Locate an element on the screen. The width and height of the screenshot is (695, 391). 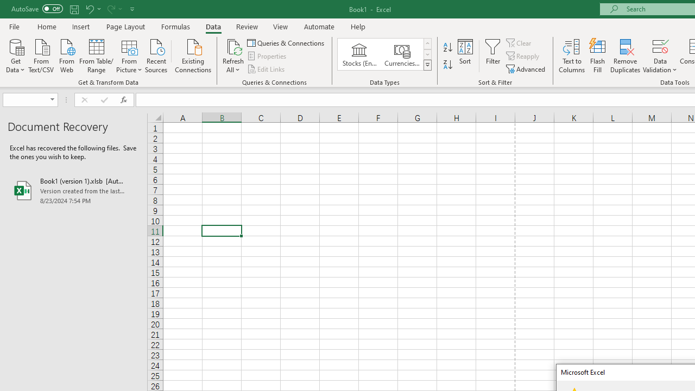
Customize Quick Access Toolbar is located at coordinates (132, 9).